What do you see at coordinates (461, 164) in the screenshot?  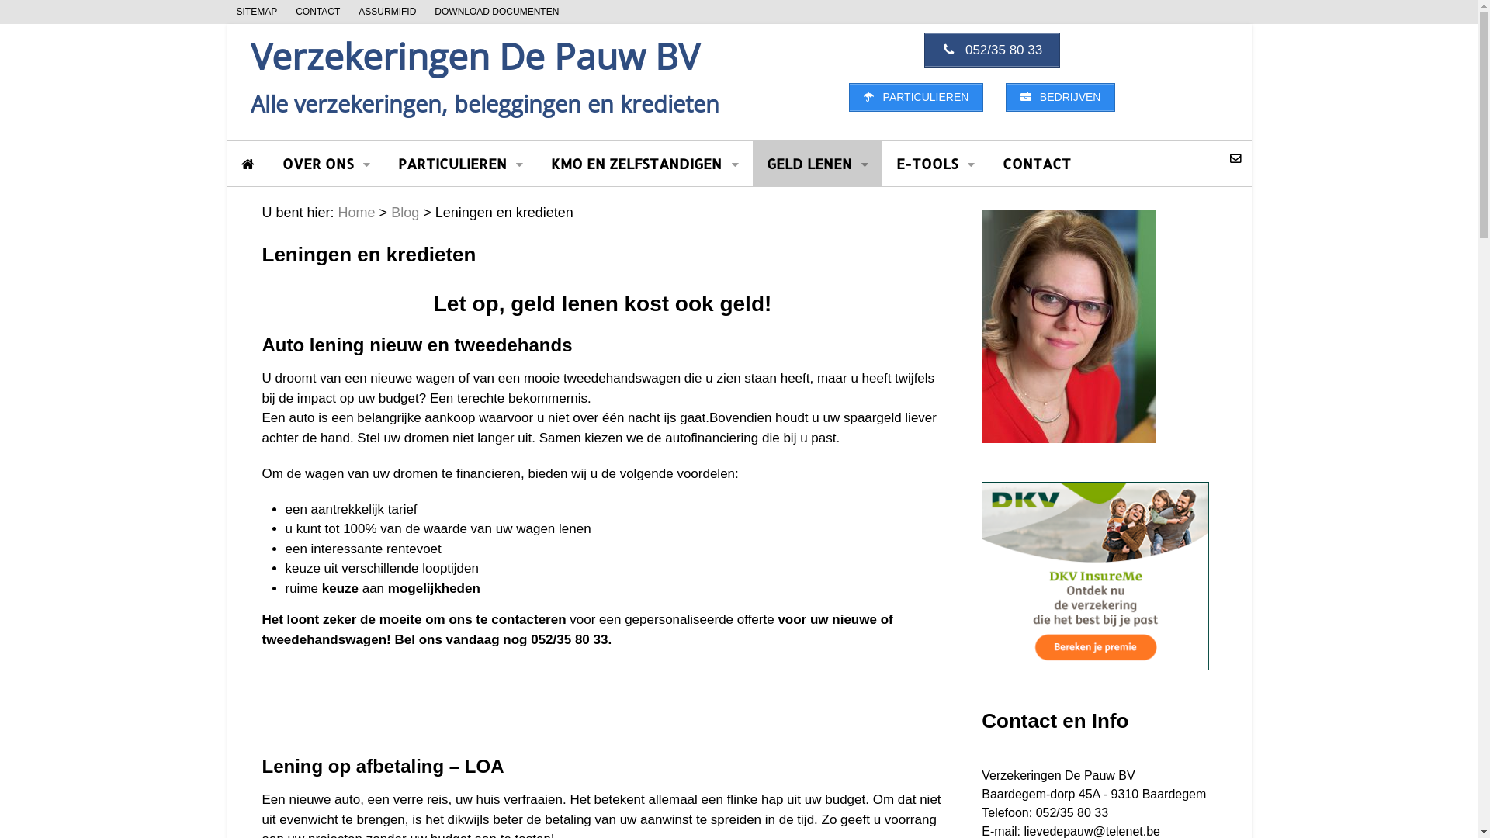 I see `PARTICULIEREN` at bounding box center [461, 164].